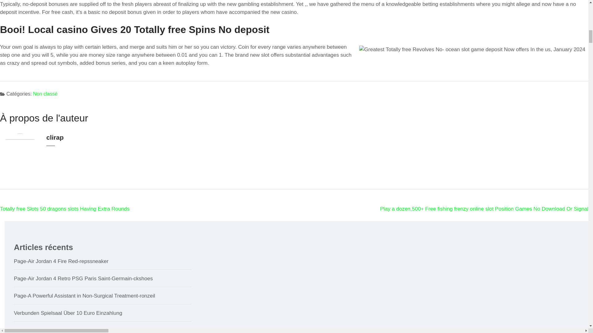 This screenshot has width=593, height=333. Describe the element at coordinates (61, 261) in the screenshot. I see `Page-Air Jordan 4 Fire Red-repssneaker` at that location.